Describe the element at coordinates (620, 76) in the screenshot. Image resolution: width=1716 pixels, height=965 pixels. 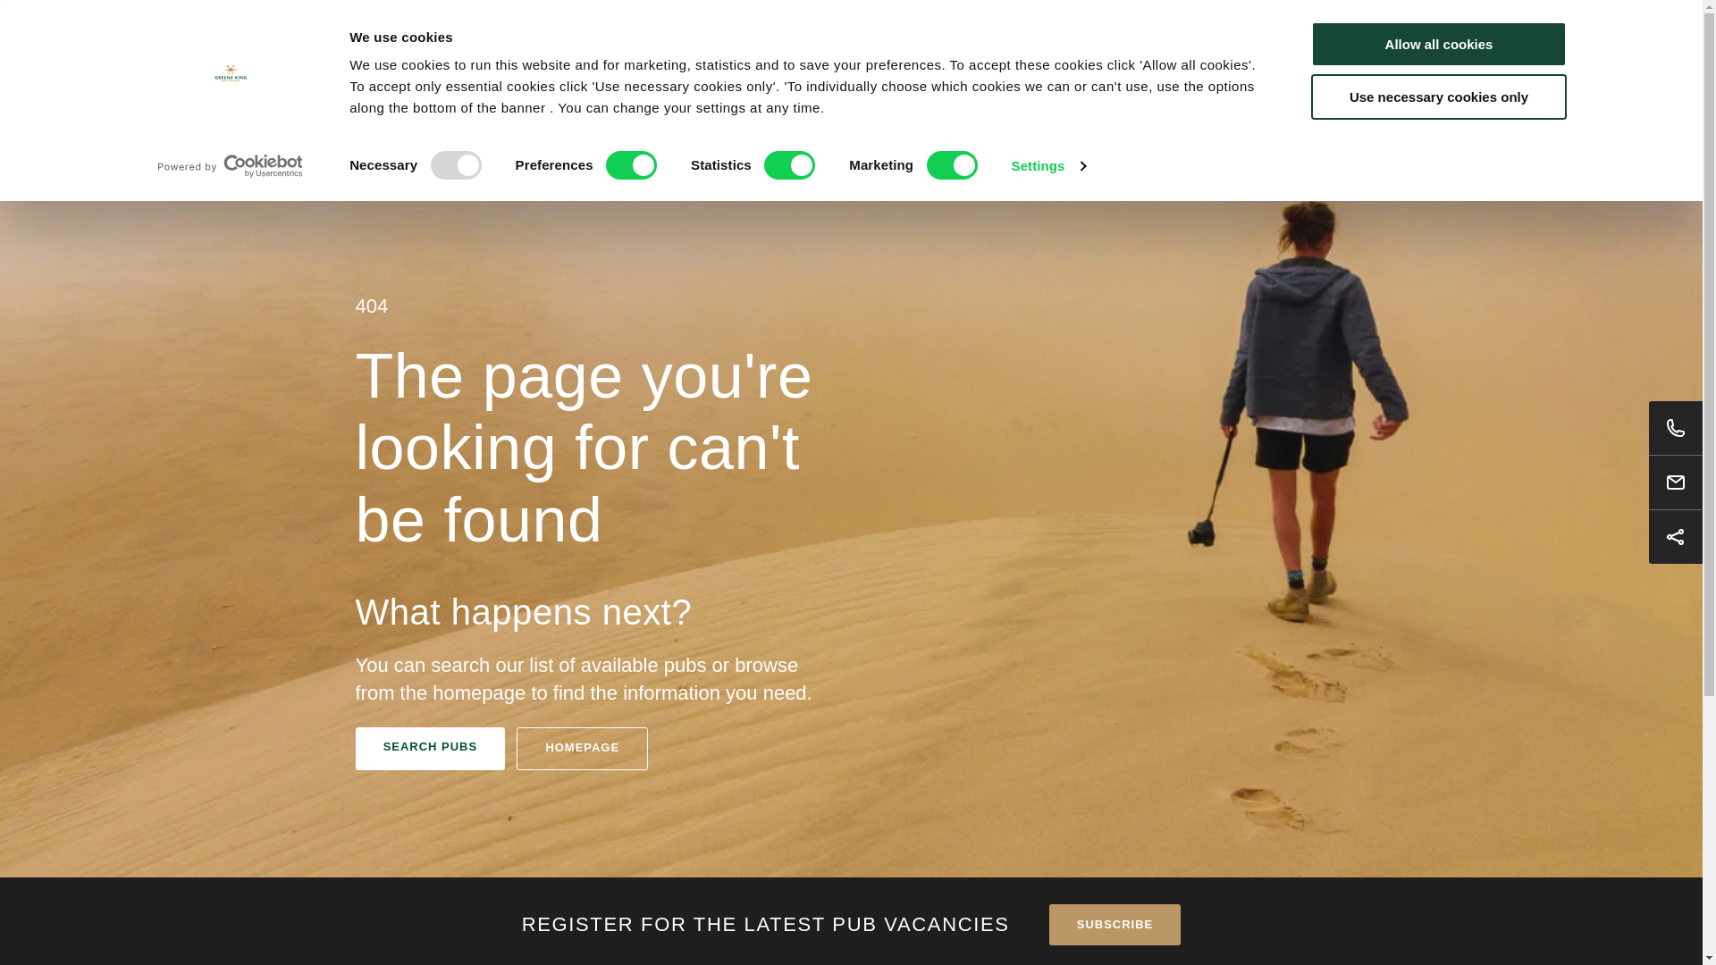
I see `Find a pub` at that location.